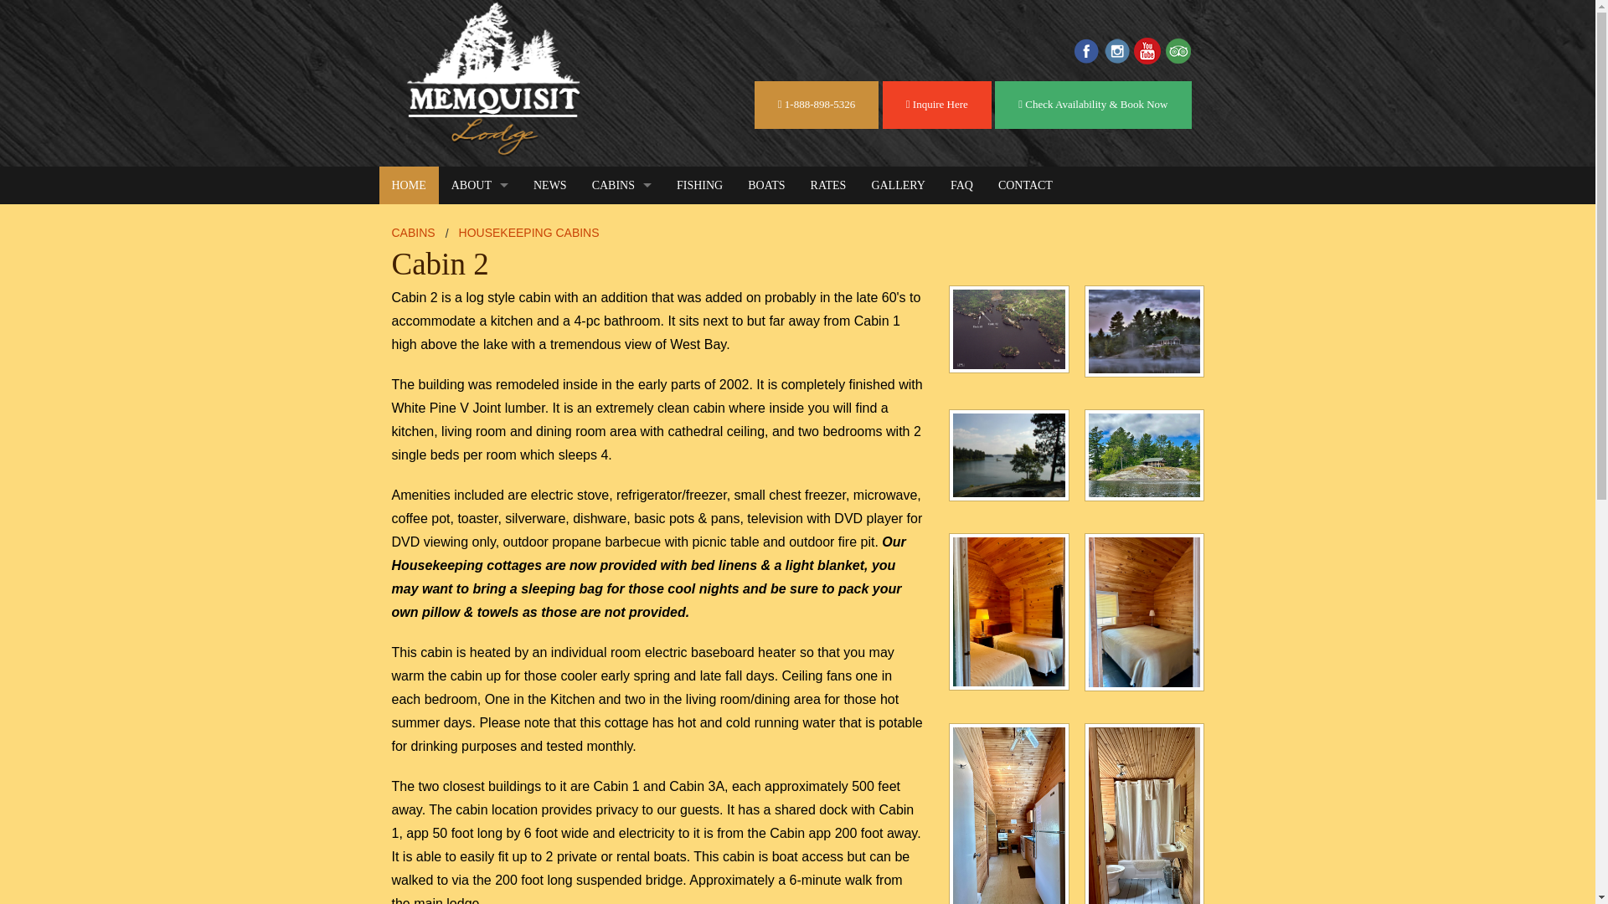  Describe the element at coordinates (621, 260) in the screenshot. I see `HOUSEKEEPING PLAN` at that location.